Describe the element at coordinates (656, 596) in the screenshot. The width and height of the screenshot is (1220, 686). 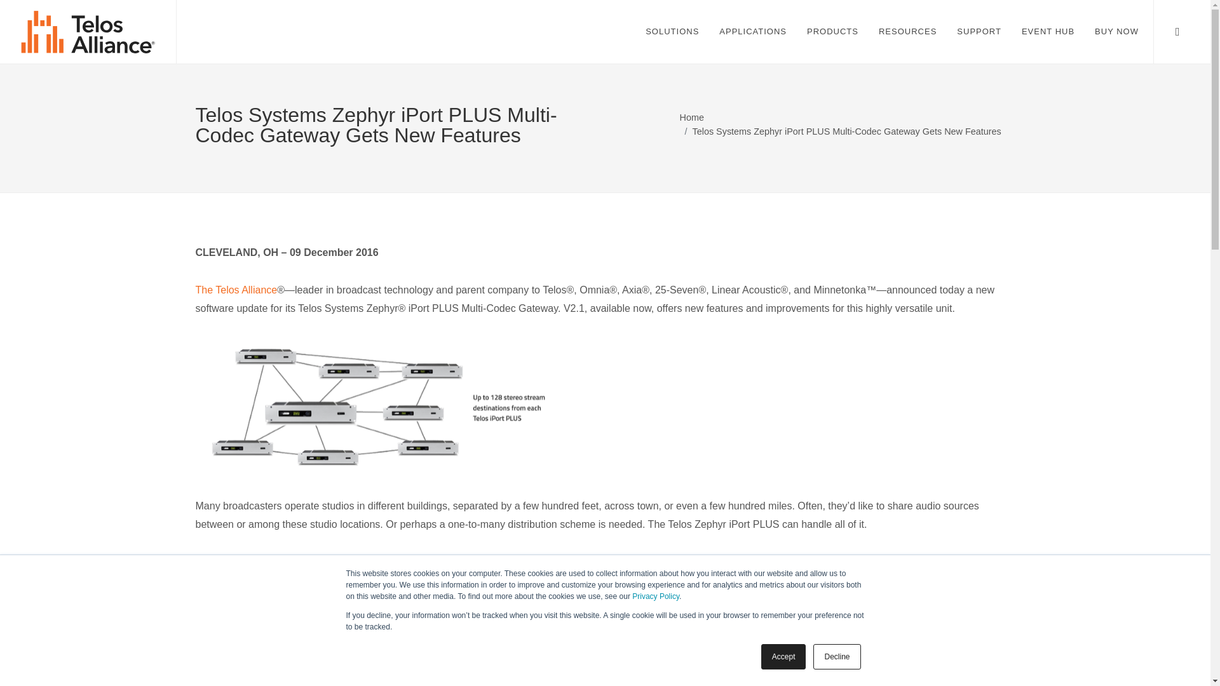
I see `Privacy Policy` at that location.